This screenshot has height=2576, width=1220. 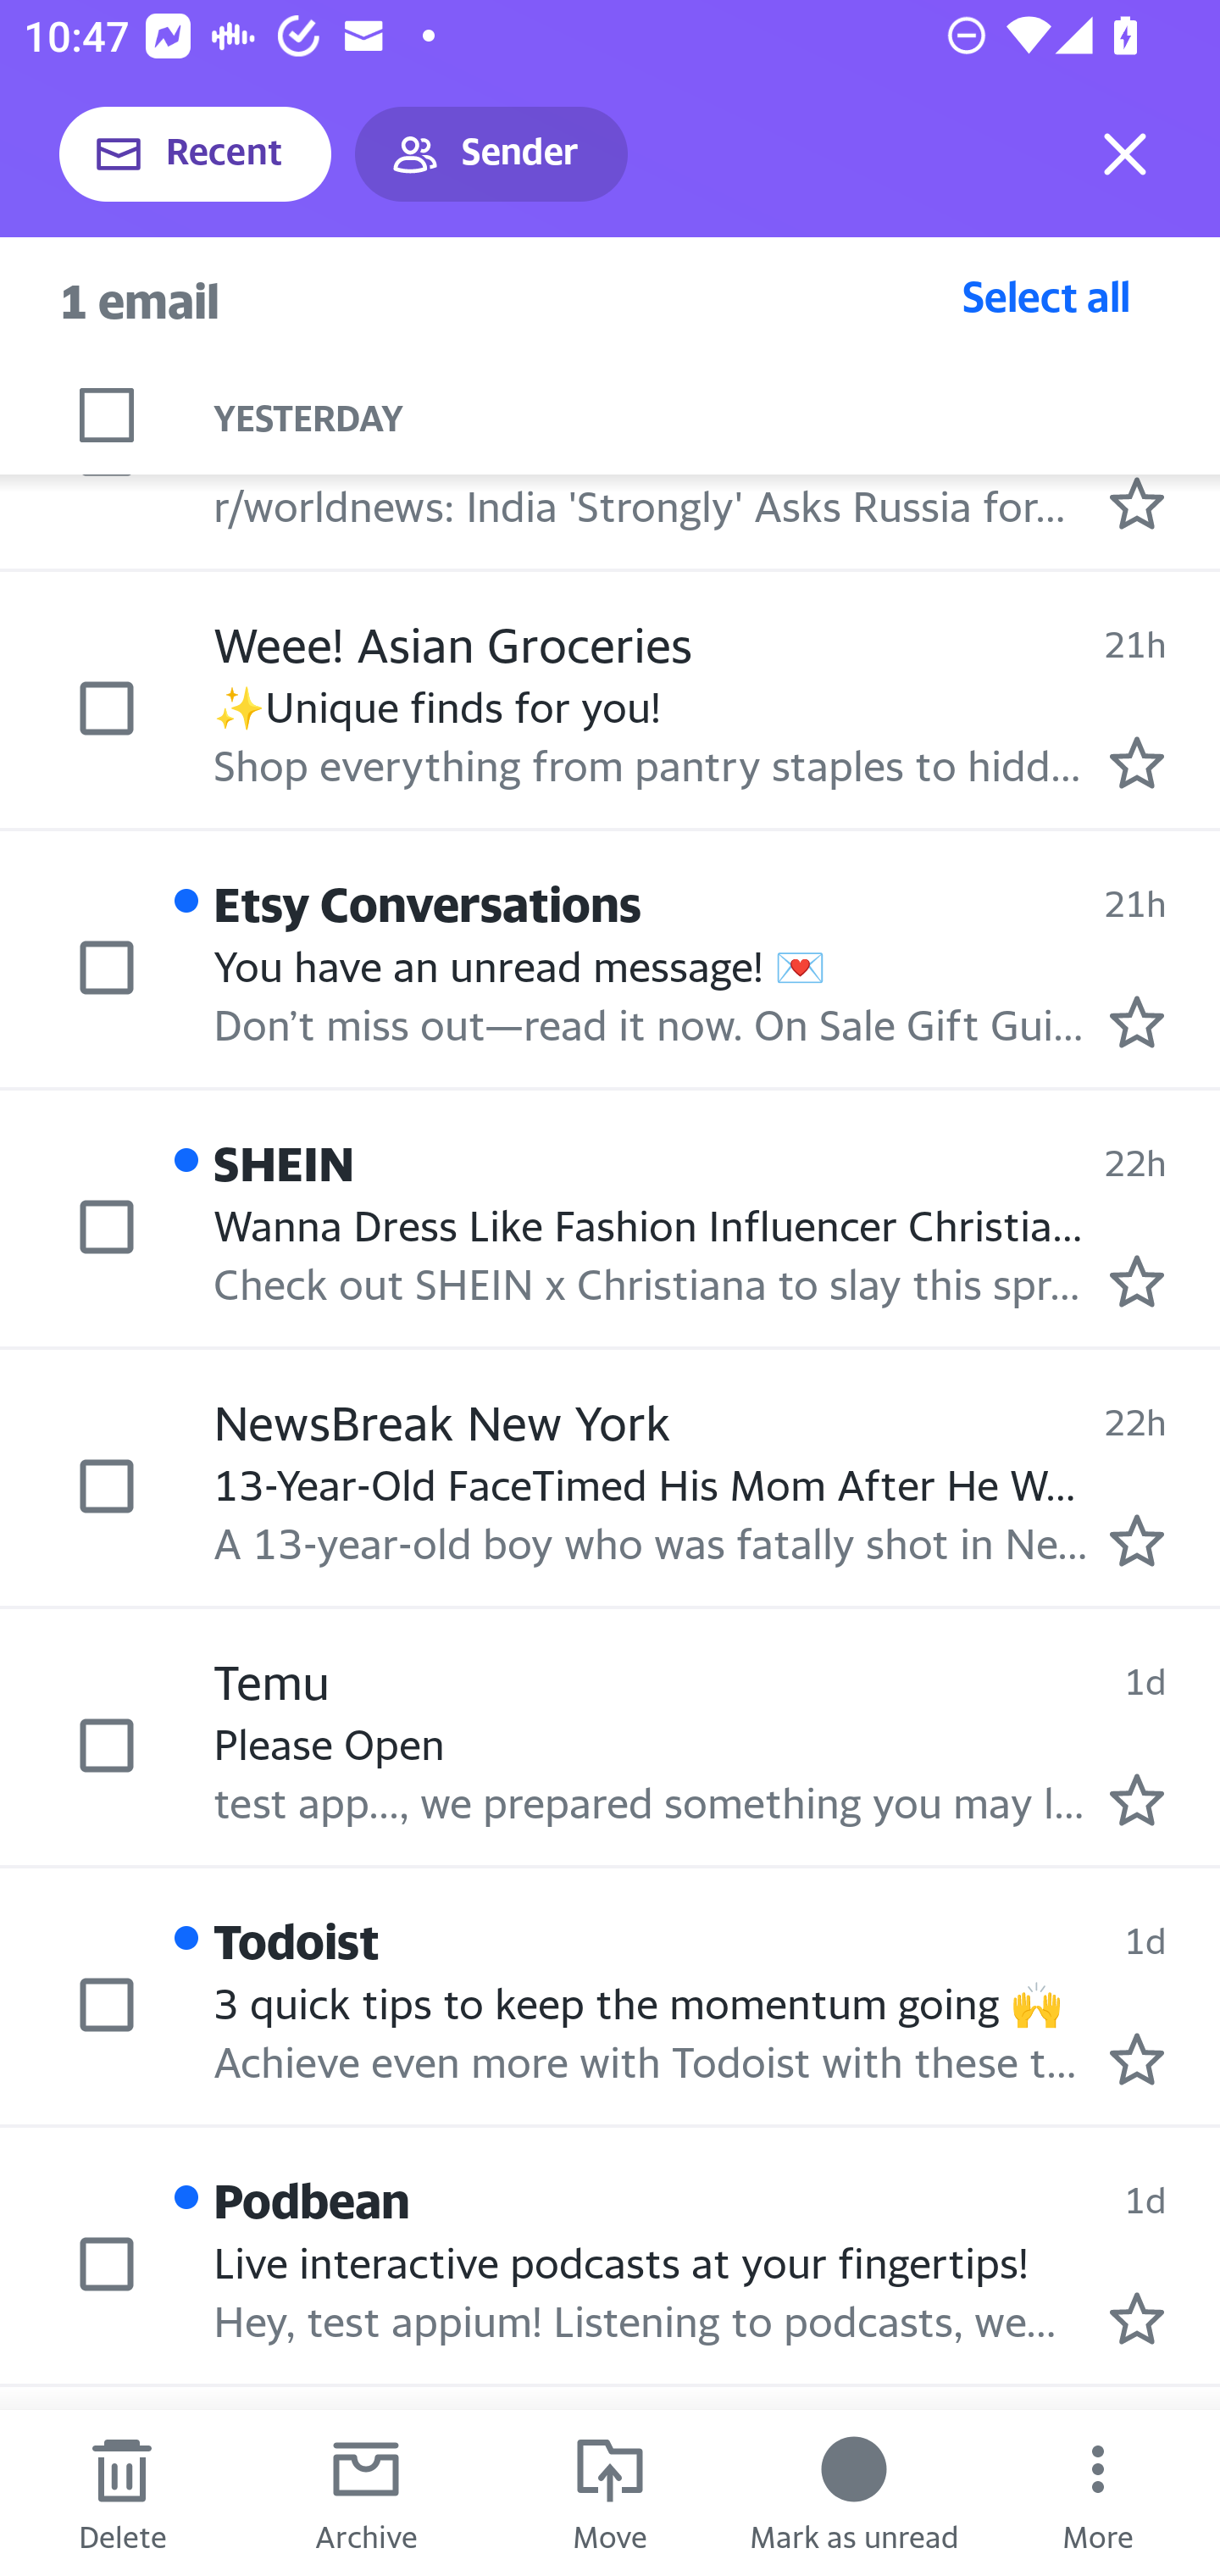 I want to click on Mark as starred., so click(x=1137, y=1541).